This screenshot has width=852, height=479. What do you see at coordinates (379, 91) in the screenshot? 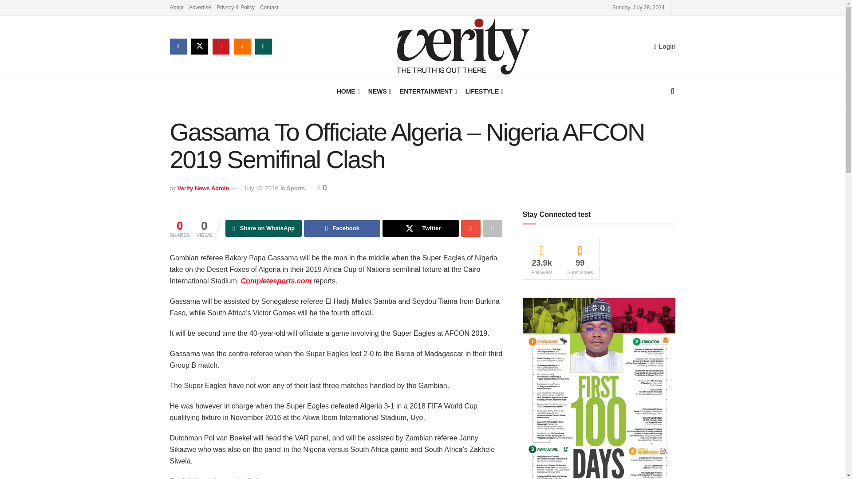
I see `NEWS` at bounding box center [379, 91].